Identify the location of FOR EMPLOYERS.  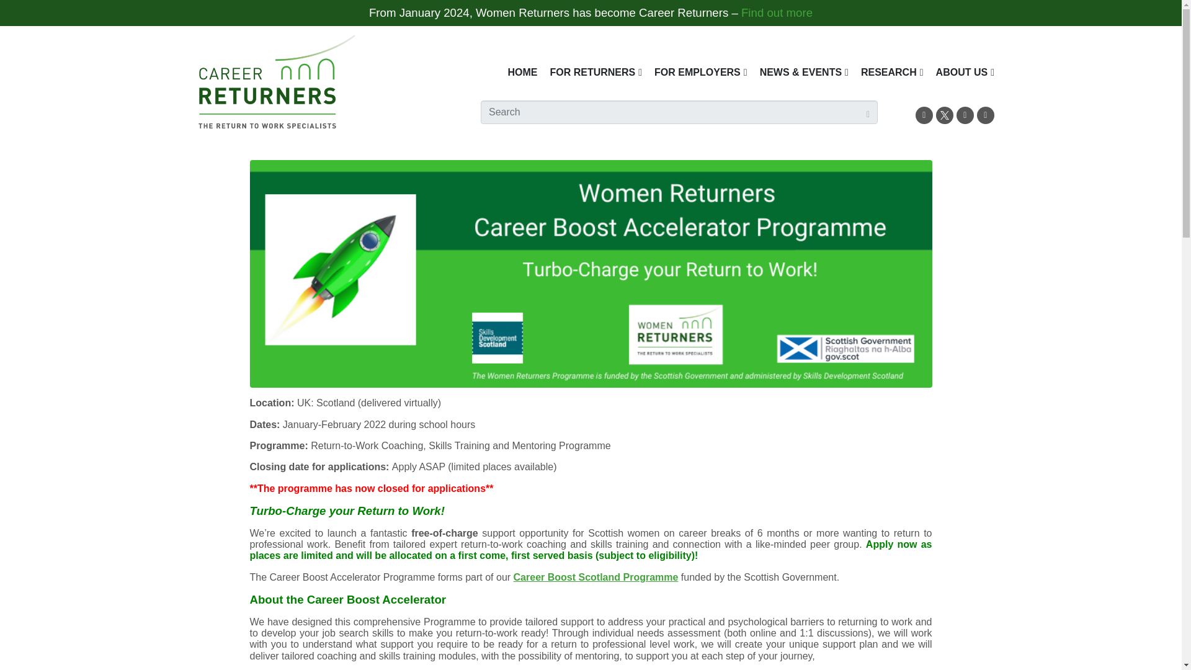
(701, 72).